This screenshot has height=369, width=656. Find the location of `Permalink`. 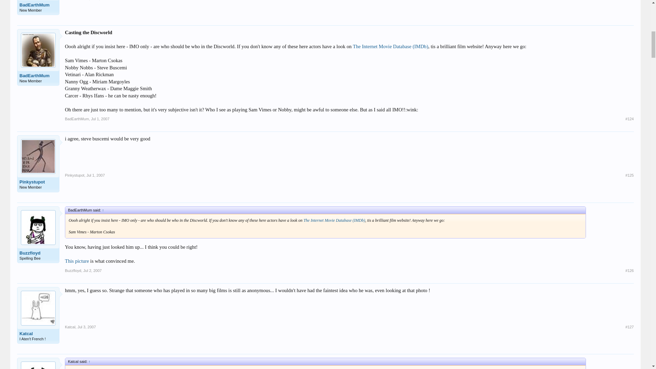

Permalink is located at coordinates (629, 119).